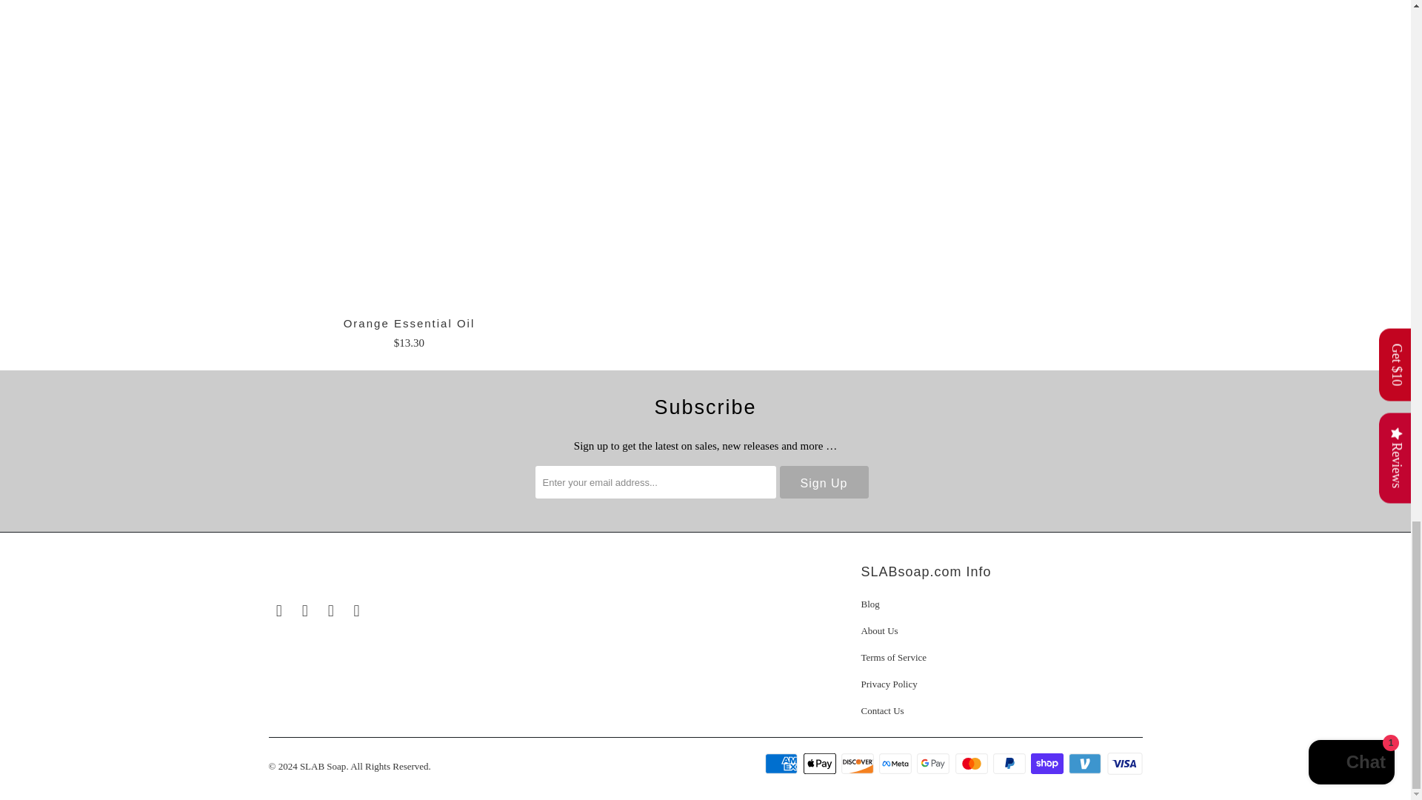 The image size is (1422, 800). What do you see at coordinates (305, 611) in the screenshot?
I see `SLAB Soap on Instagram` at bounding box center [305, 611].